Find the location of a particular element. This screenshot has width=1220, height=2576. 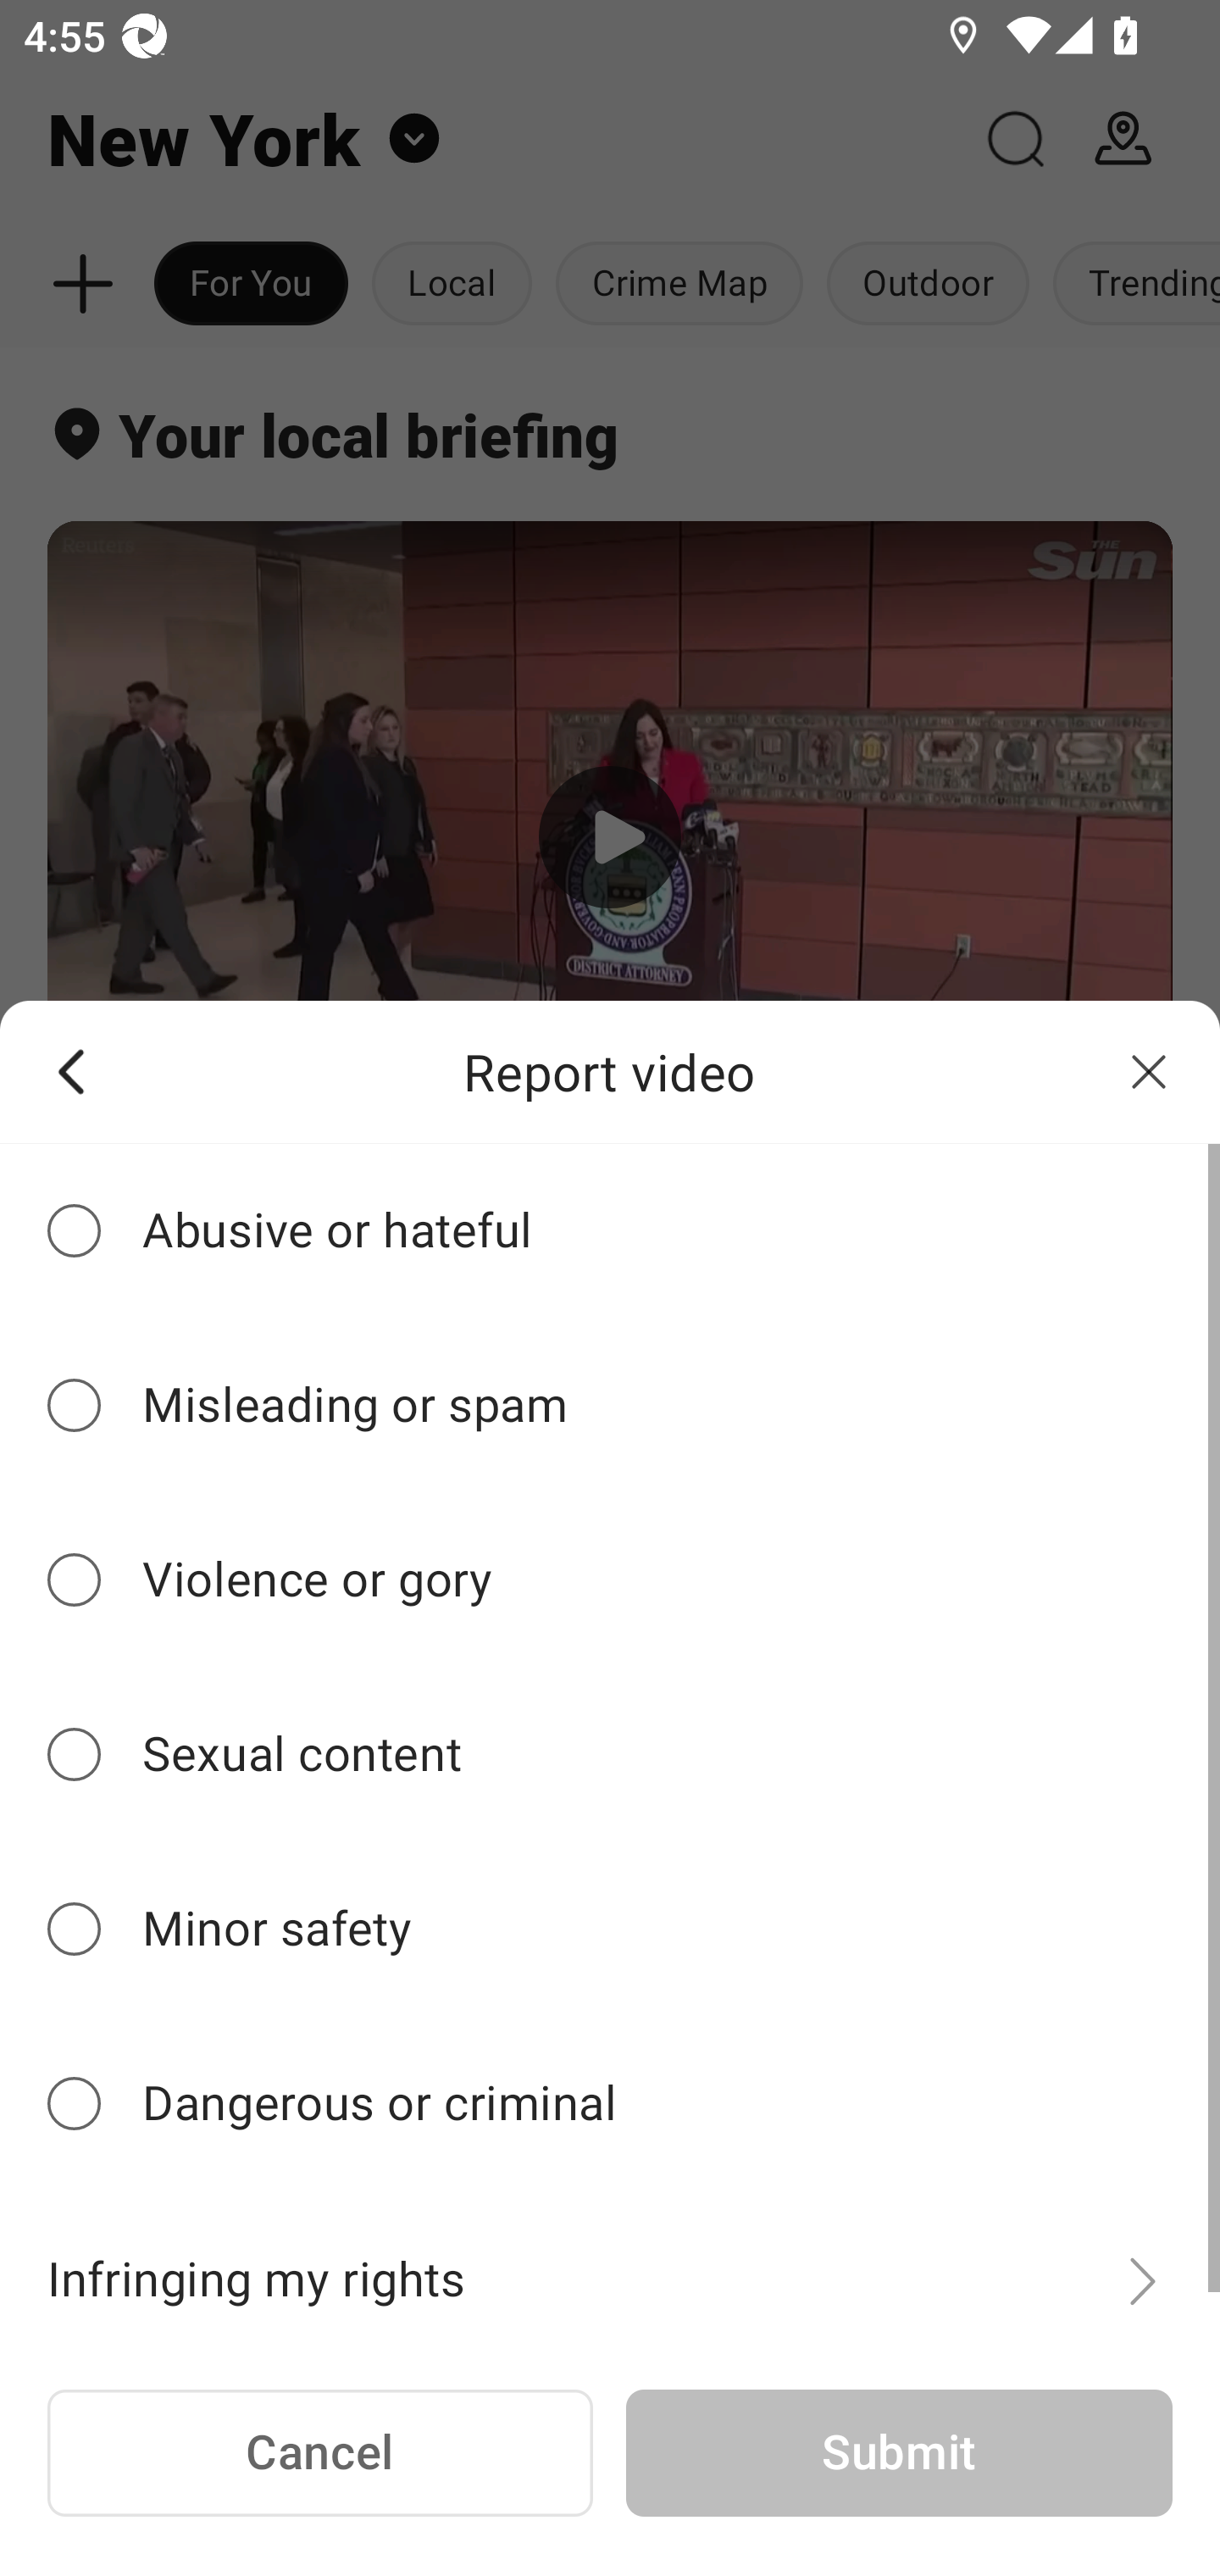

Violence or gory is located at coordinates (610, 1579).